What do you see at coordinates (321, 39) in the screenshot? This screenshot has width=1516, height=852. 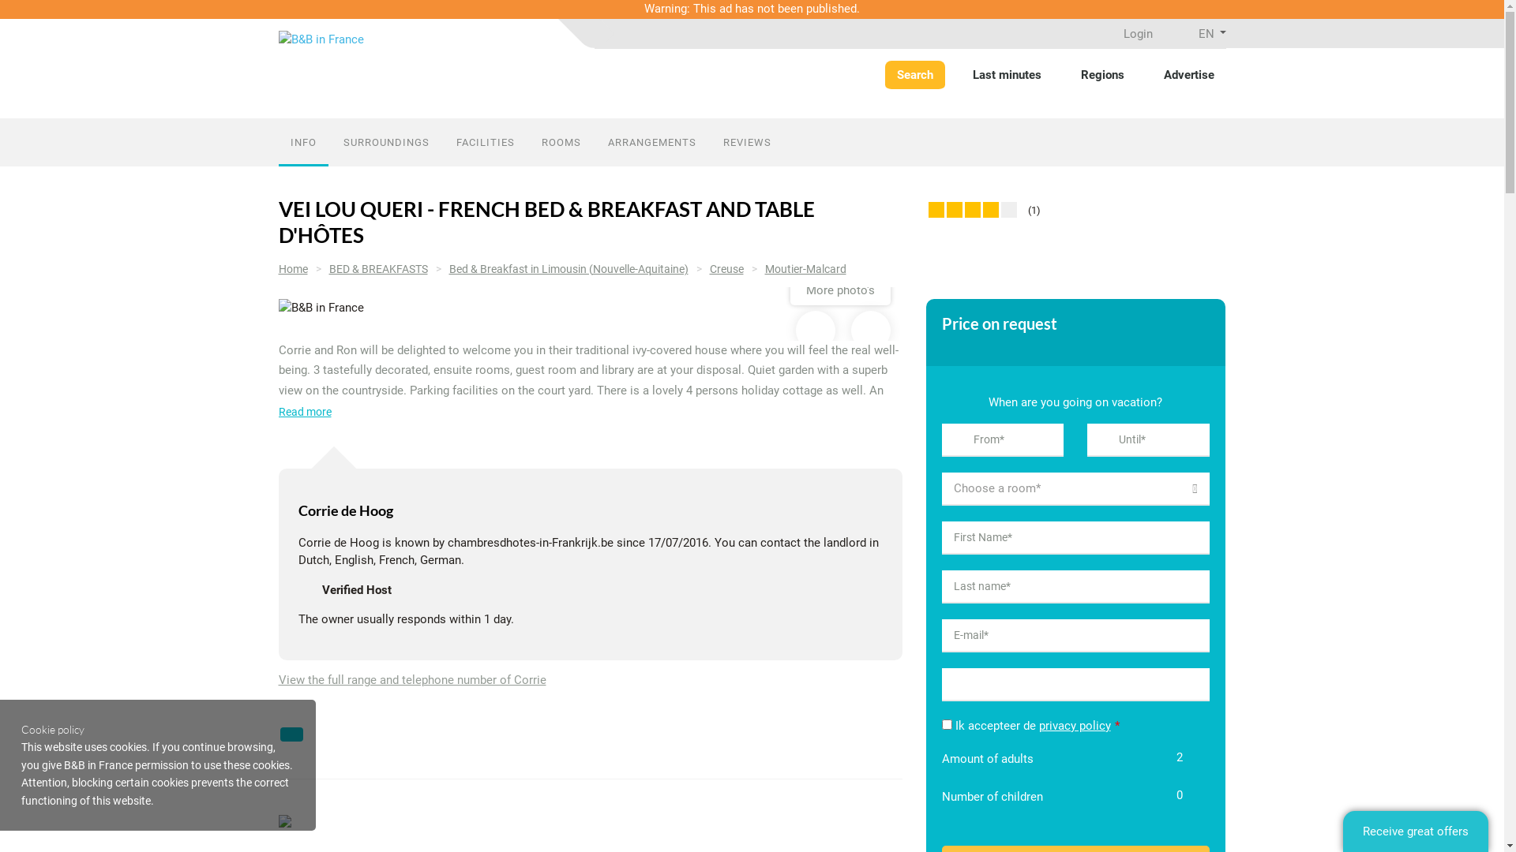 I see `B&B in France` at bounding box center [321, 39].